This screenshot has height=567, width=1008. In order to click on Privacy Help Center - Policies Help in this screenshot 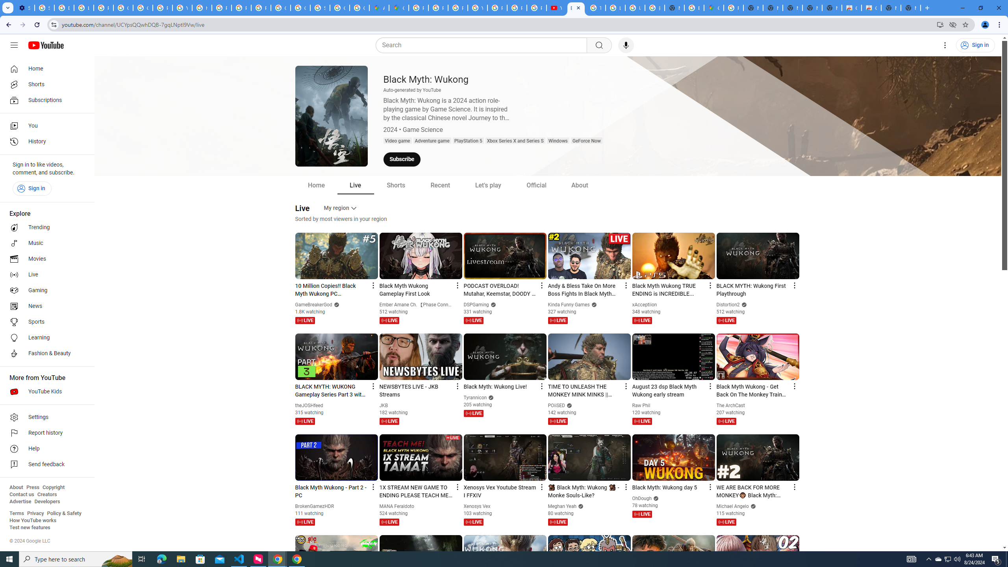, I will do `click(458, 8)`.